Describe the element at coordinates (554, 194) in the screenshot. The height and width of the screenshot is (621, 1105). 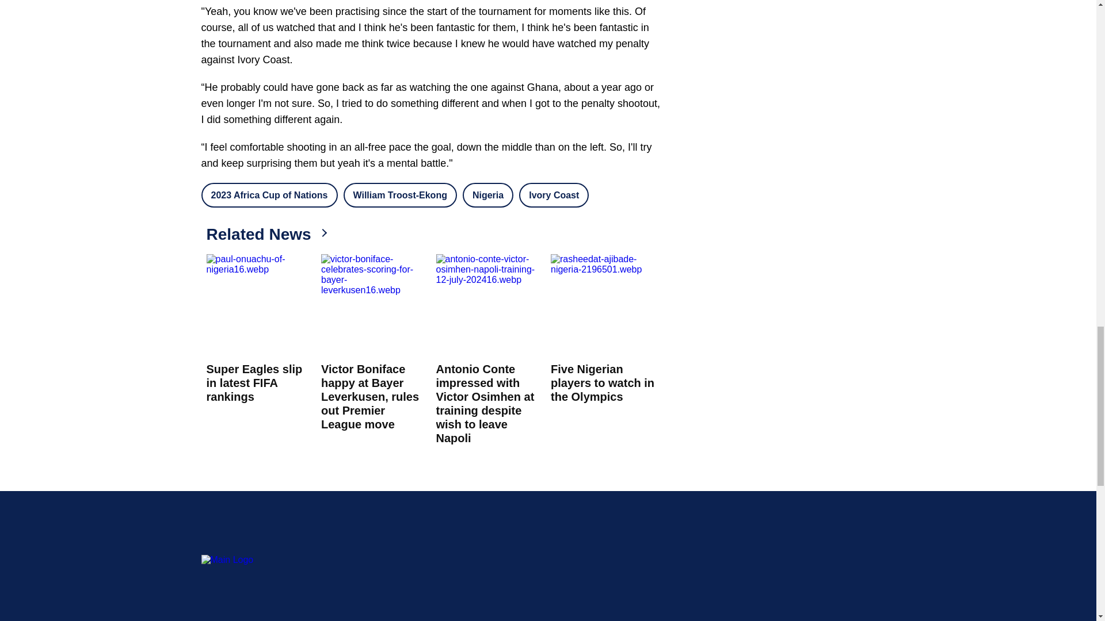
I see `Ivory Coast` at that location.